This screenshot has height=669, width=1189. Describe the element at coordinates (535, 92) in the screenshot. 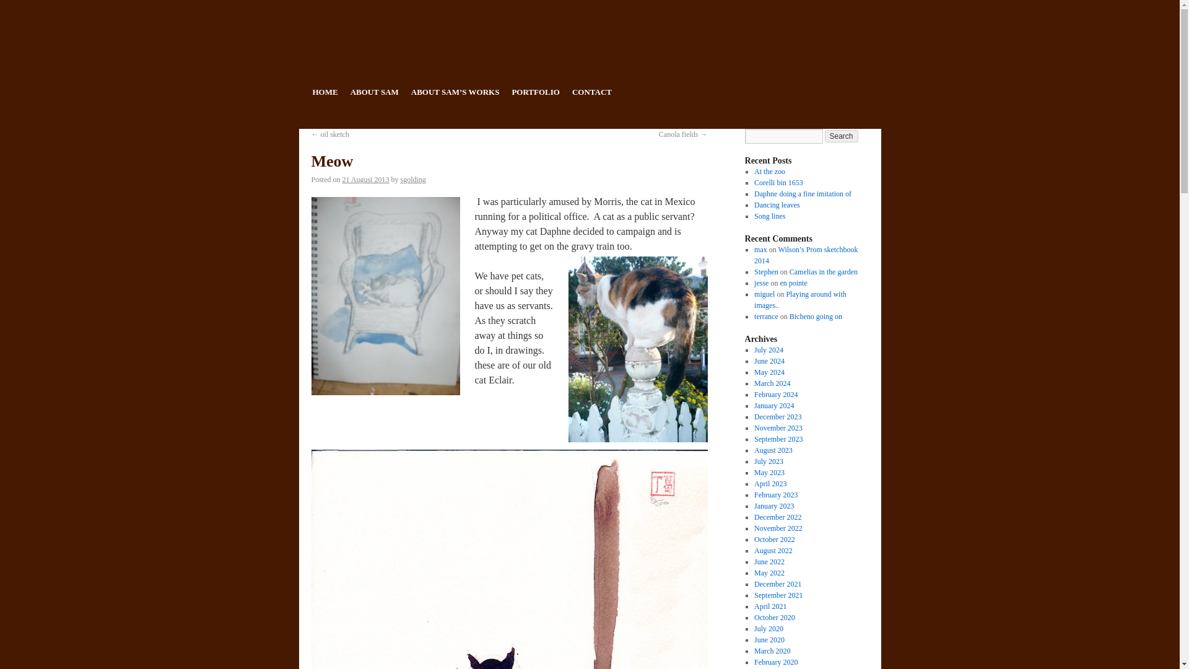

I see `PORTFOLIO` at that location.